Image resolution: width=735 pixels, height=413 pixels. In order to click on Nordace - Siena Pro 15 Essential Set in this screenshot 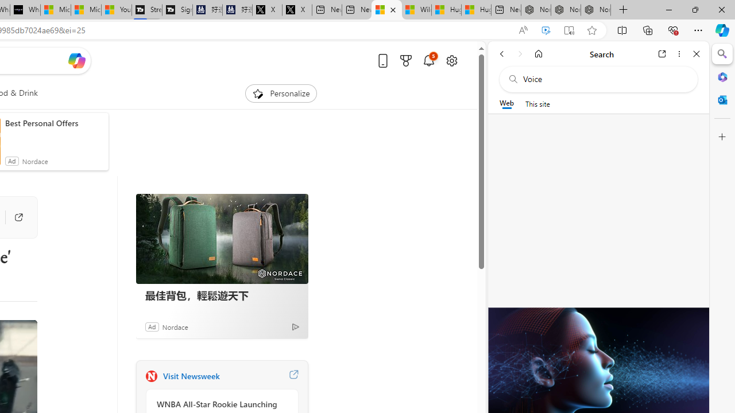, I will do `click(596, 10)`.